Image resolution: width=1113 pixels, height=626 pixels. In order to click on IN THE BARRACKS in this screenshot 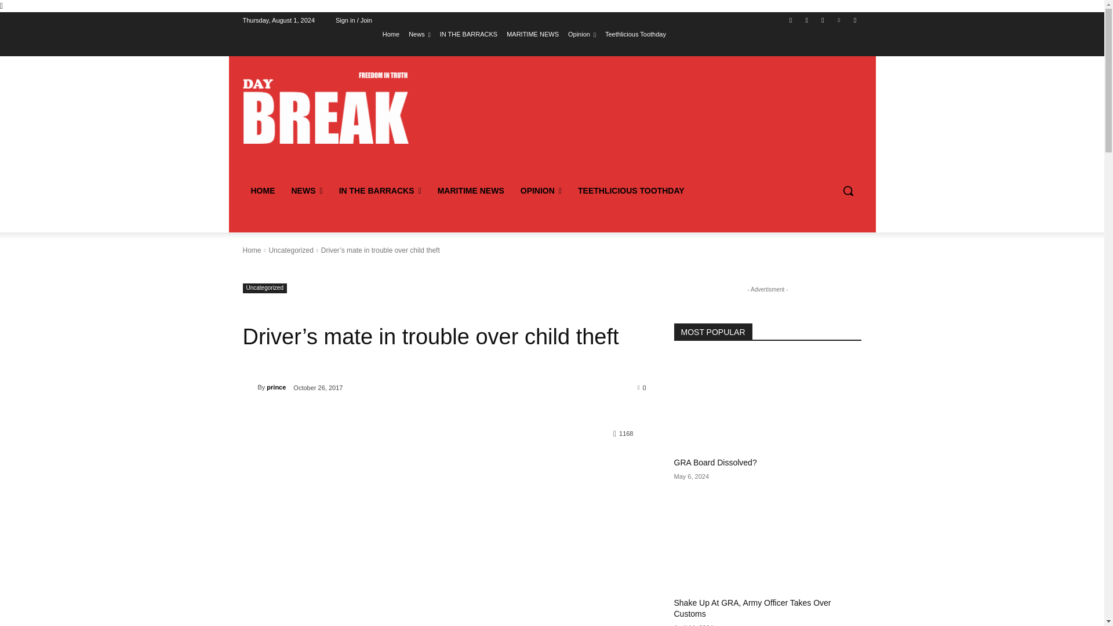, I will do `click(380, 190)`.